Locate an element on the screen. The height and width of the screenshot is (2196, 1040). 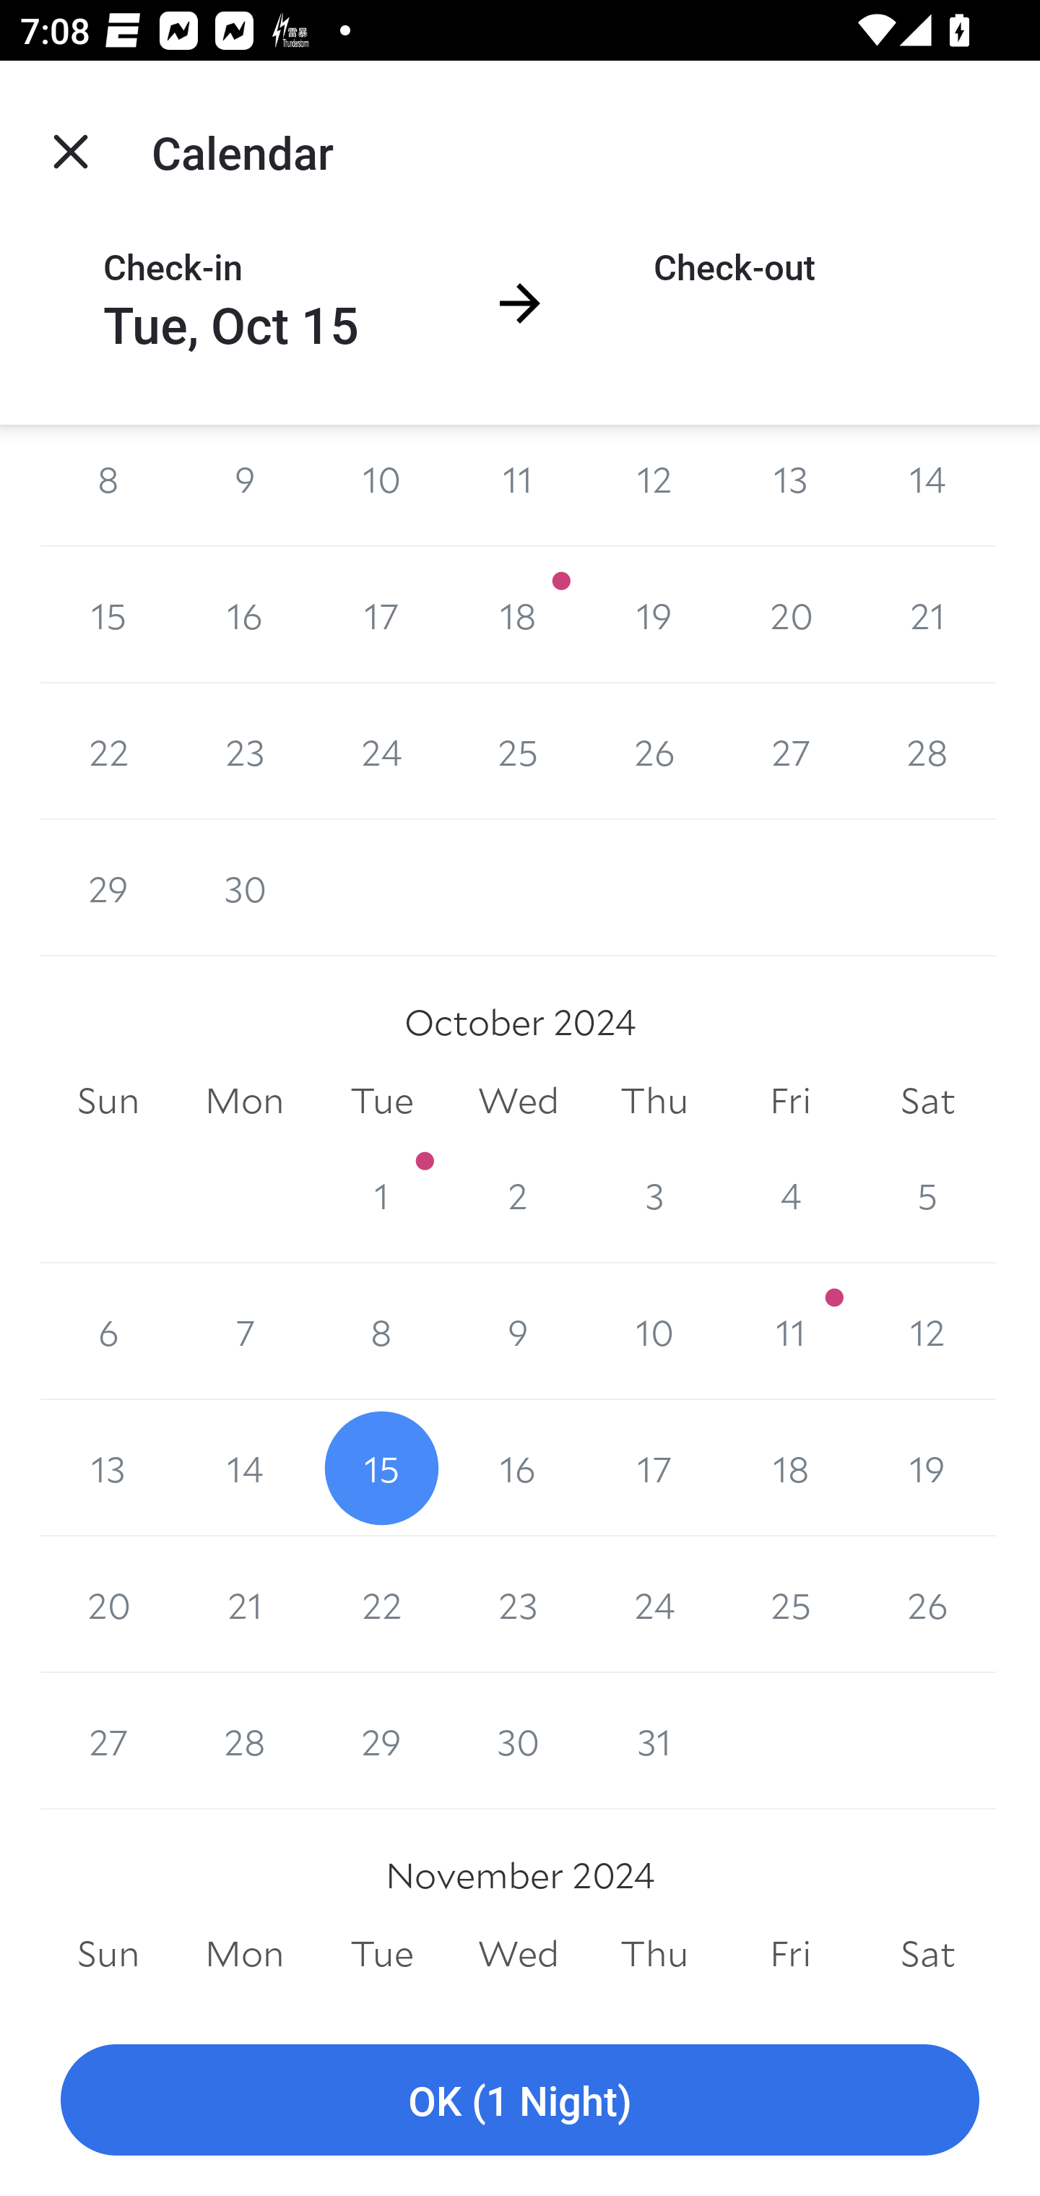
Mon is located at coordinates (244, 1099).